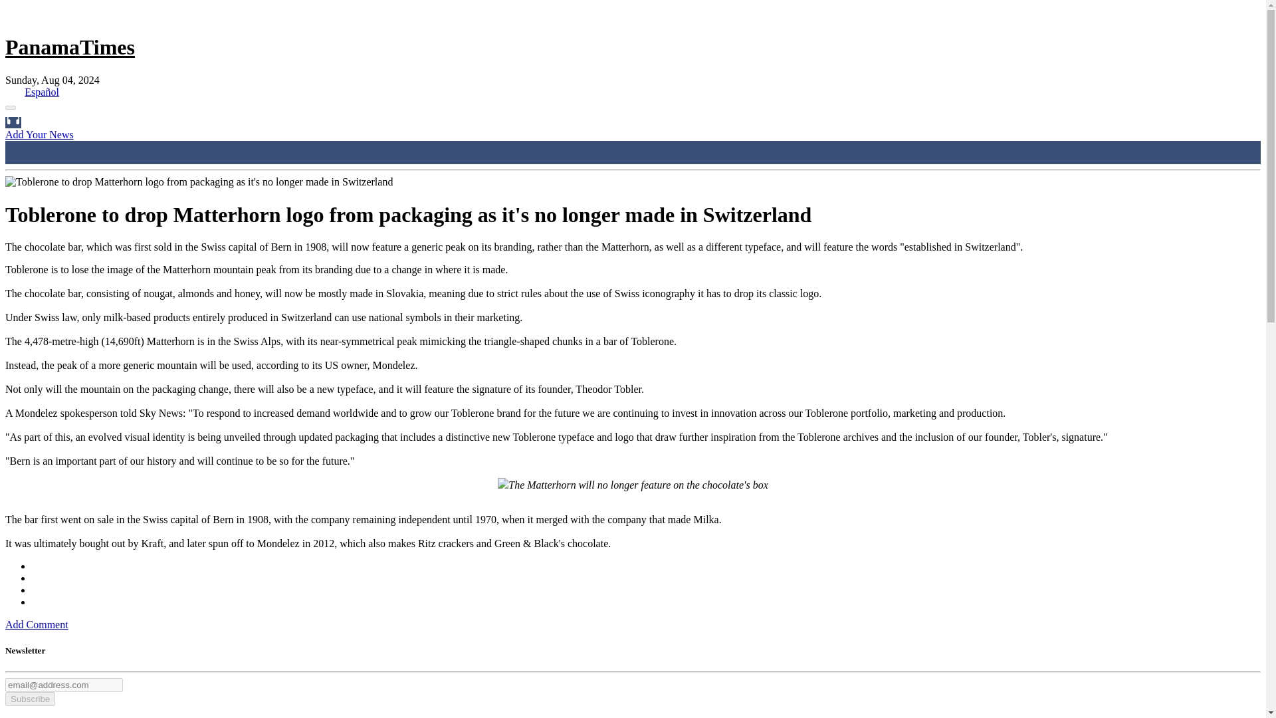 The height and width of the screenshot is (718, 1276). What do you see at coordinates (70, 47) in the screenshot?
I see `PanamaTimes` at bounding box center [70, 47].